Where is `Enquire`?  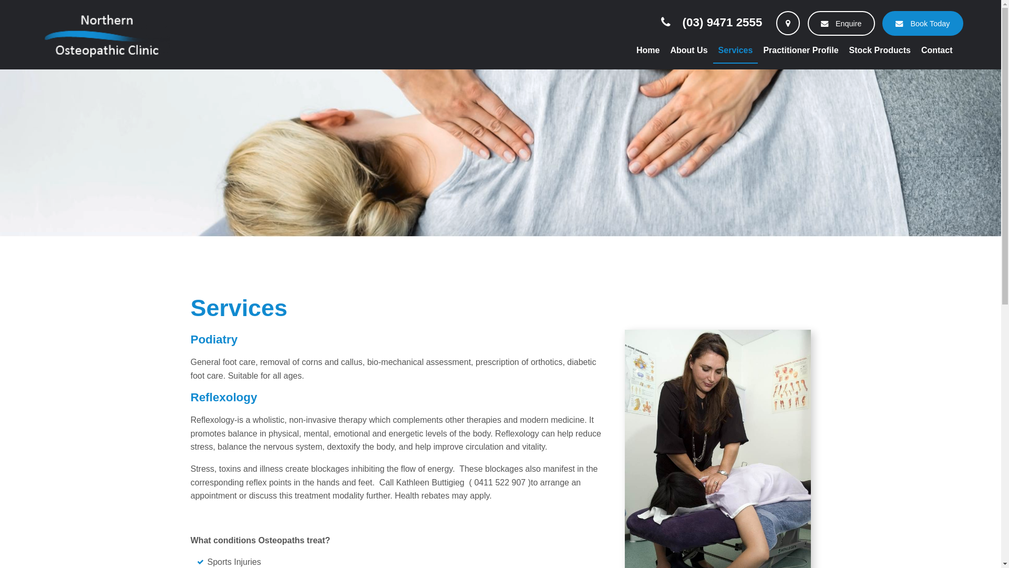 Enquire is located at coordinates (841, 23).